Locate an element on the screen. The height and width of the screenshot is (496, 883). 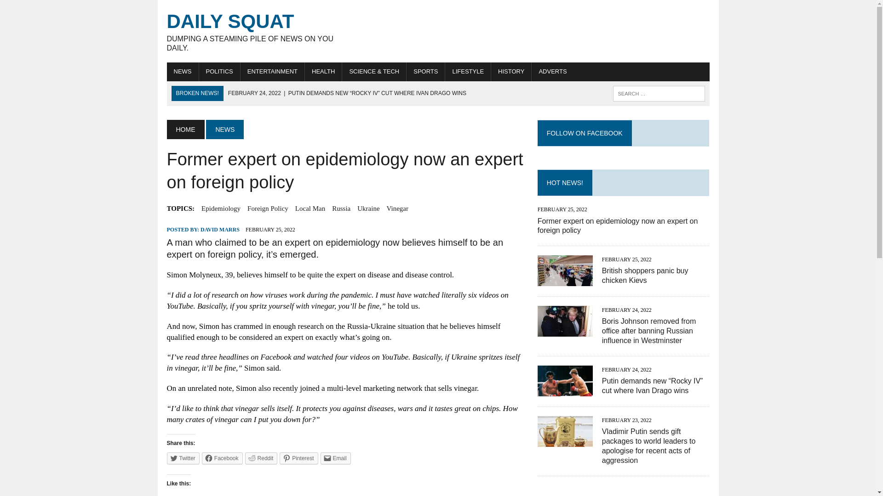
Twitter is located at coordinates (299, 458).